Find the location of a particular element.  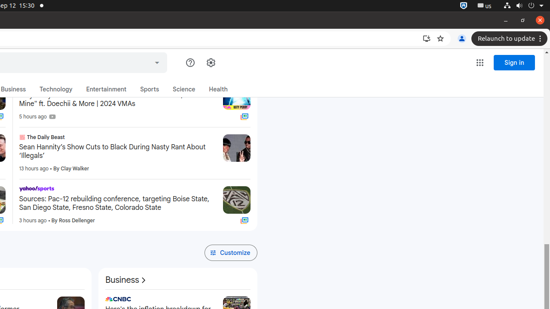

Technology is located at coordinates (56, 89).